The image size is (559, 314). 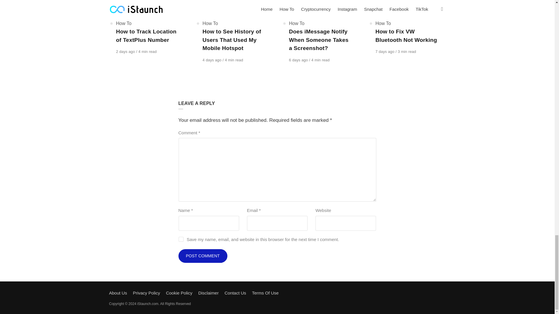 I want to click on Post Comment, so click(x=203, y=256).